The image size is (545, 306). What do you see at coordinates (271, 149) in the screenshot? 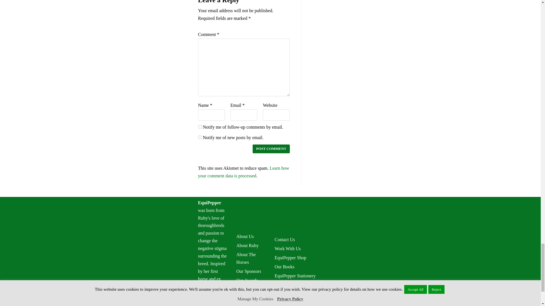
I see `Post Comment` at bounding box center [271, 149].